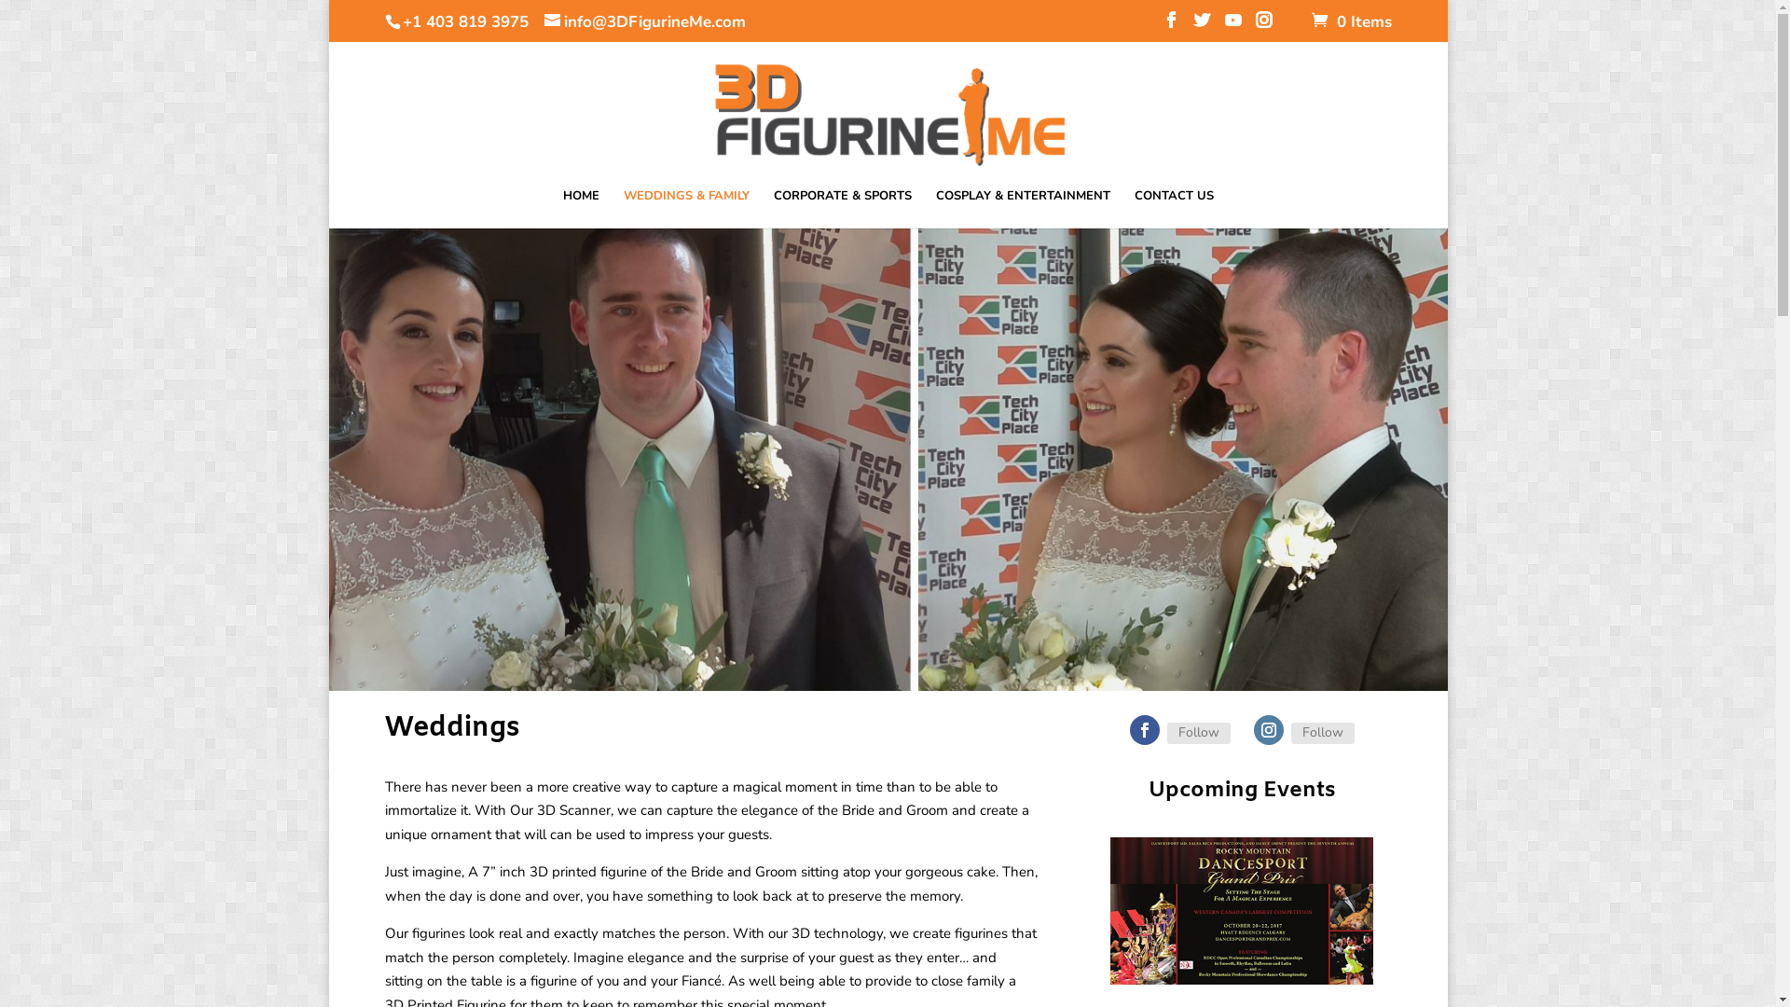 The image size is (1790, 1007). What do you see at coordinates (1145, 730) in the screenshot?
I see `Facebook` at bounding box center [1145, 730].